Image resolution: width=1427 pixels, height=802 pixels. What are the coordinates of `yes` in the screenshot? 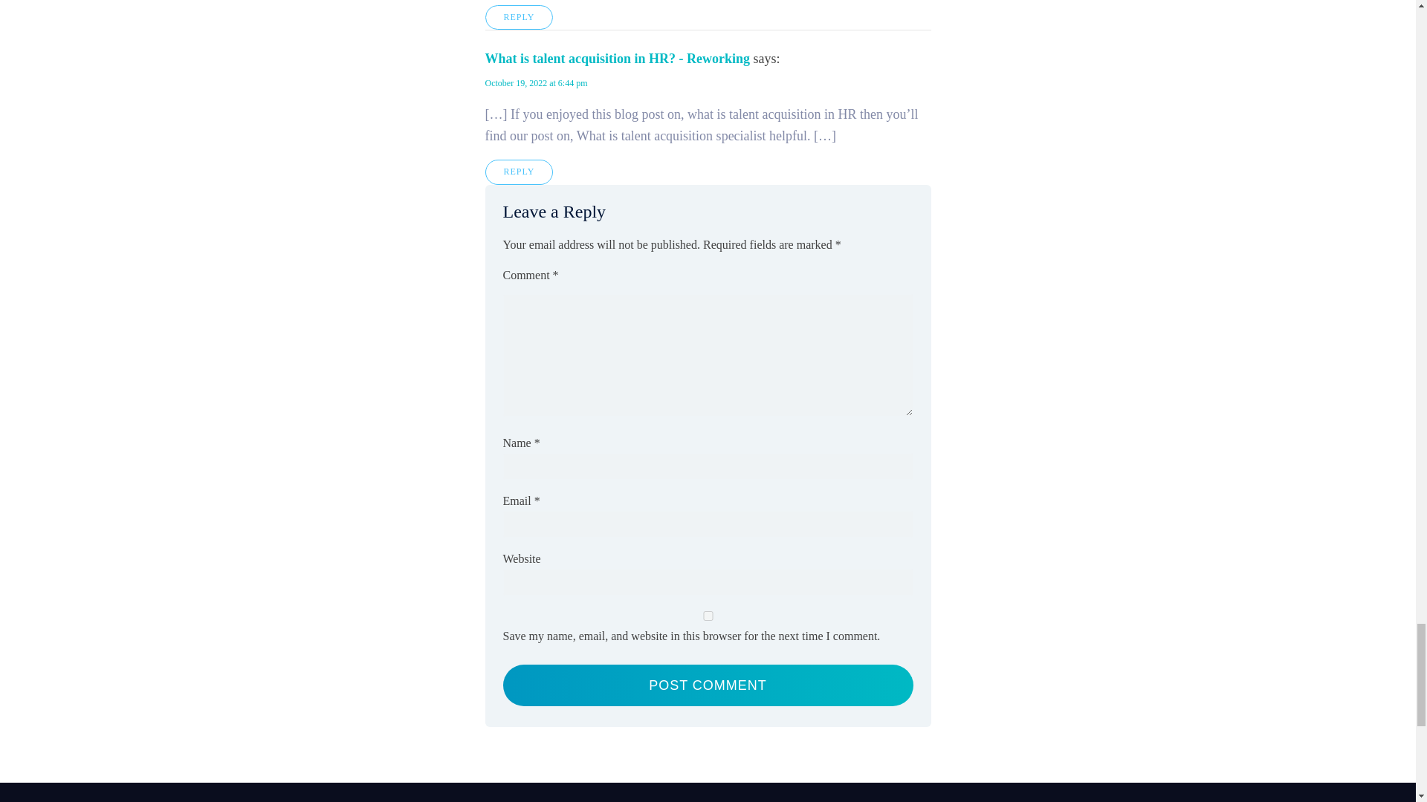 It's located at (708, 615).